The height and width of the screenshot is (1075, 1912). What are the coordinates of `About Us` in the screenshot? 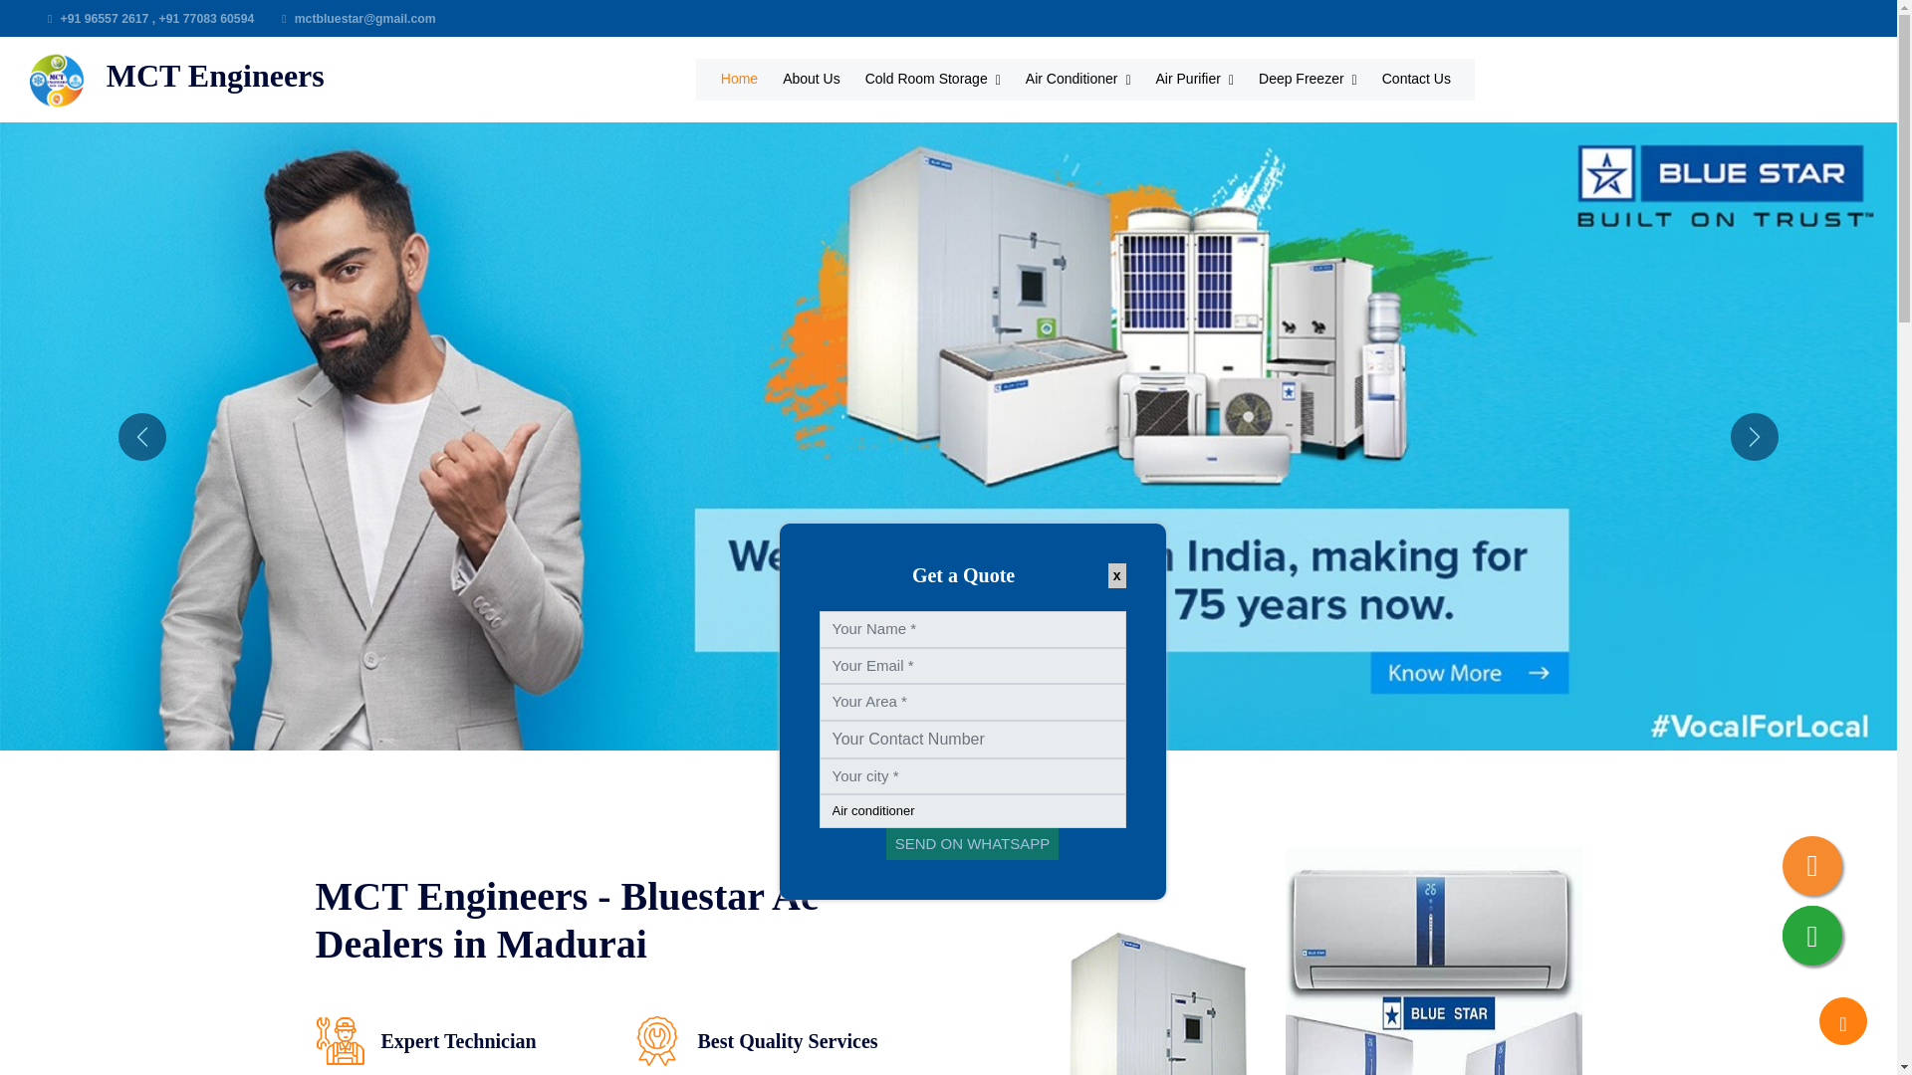 It's located at (811, 80).